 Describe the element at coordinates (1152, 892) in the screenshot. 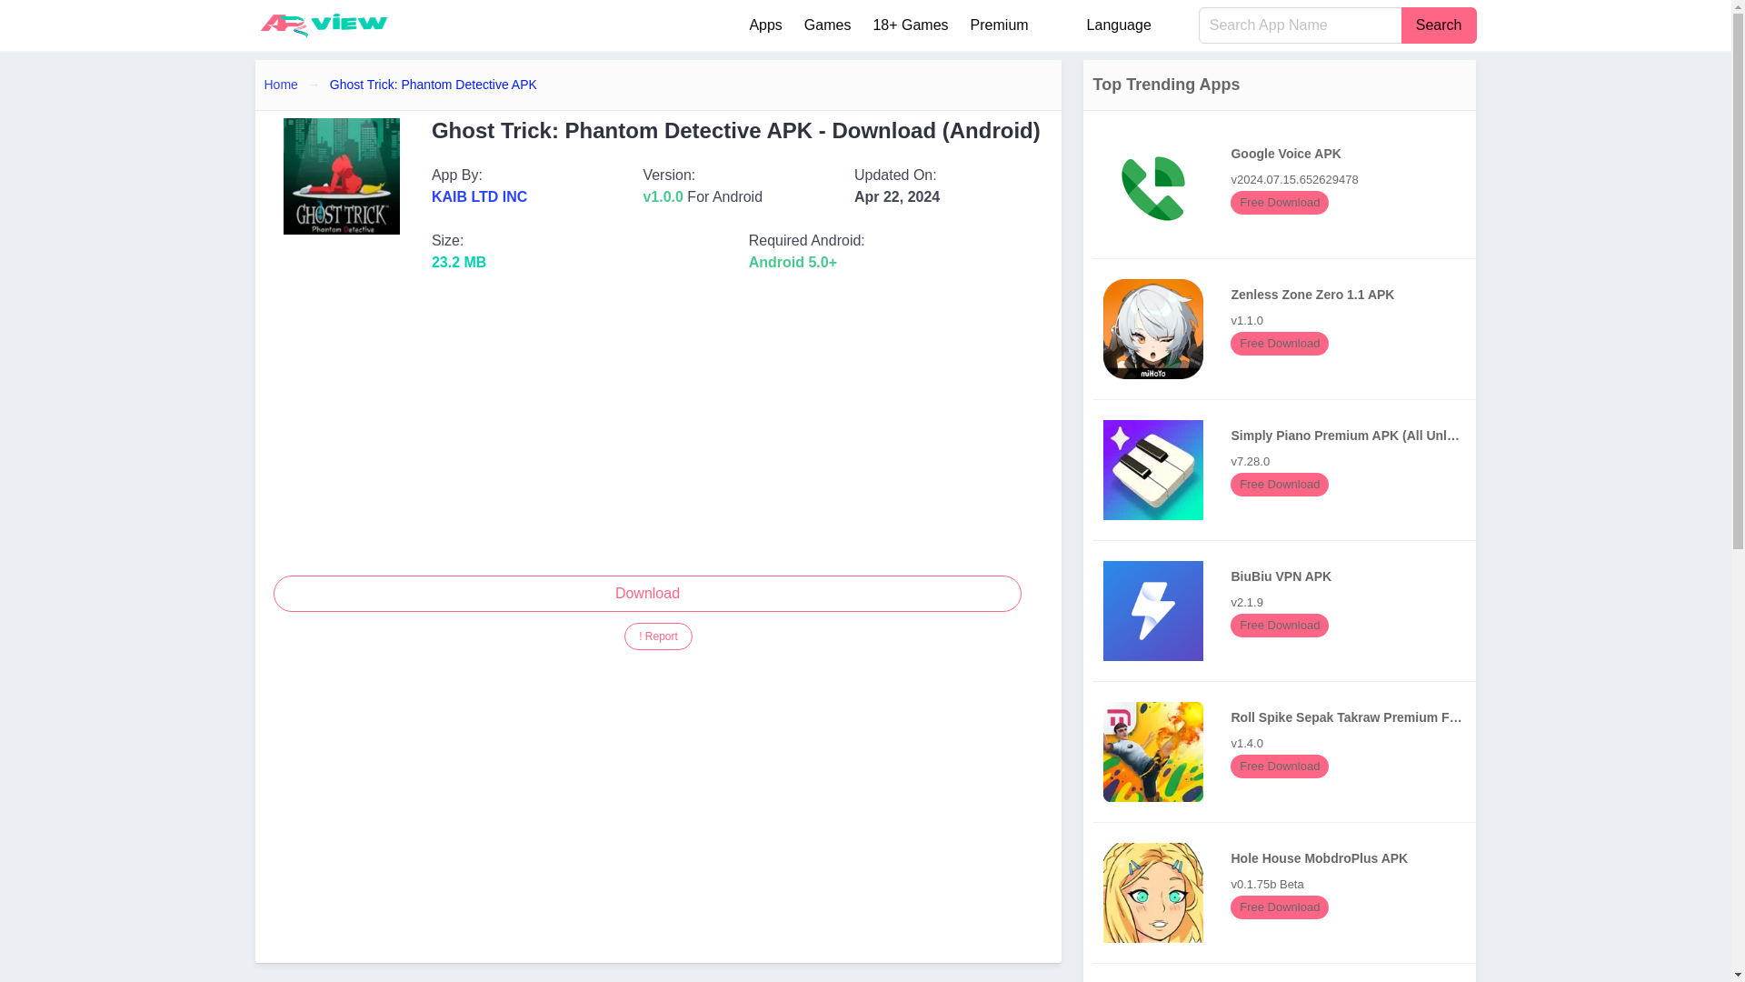

I see `Search` at that location.